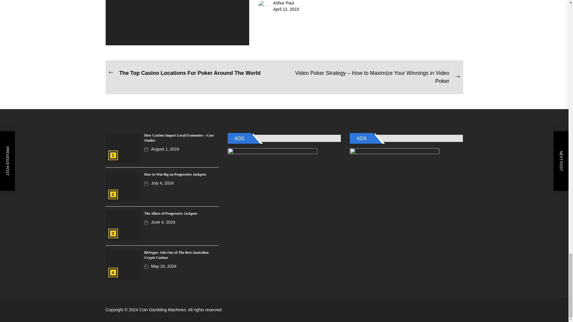  What do you see at coordinates (176, 255) in the screenshot?
I see `BitVegas: Join One of The Best Australian Crypto Casinos` at bounding box center [176, 255].